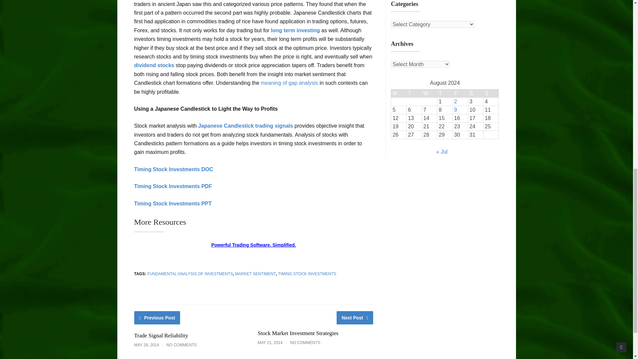  Describe the element at coordinates (253, 245) in the screenshot. I see `Powerful Trading Software. Simplified.` at that location.